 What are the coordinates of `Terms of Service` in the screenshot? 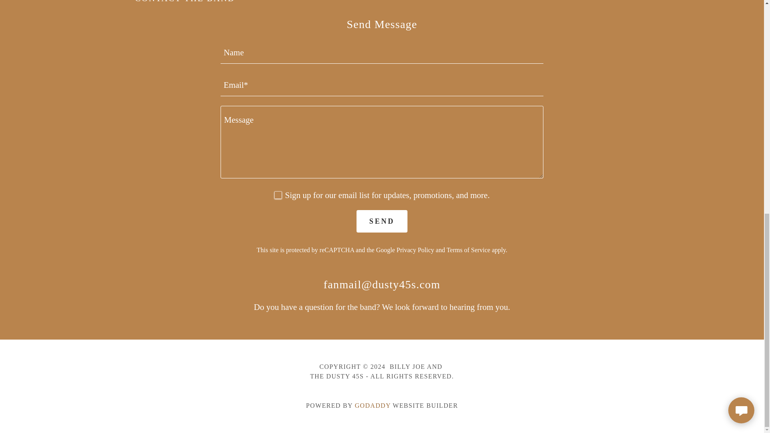 It's located at (468, 249).